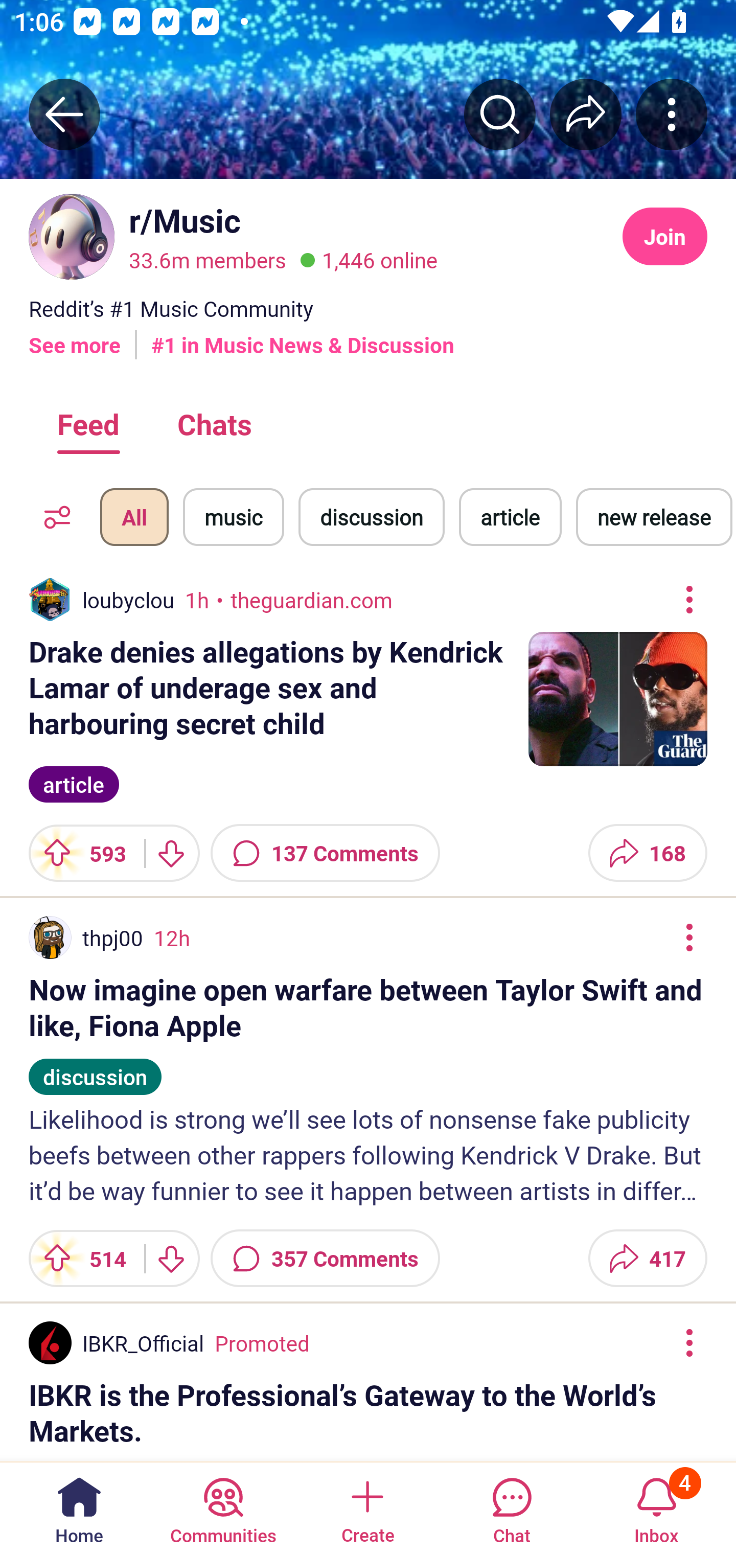  I want to click on All, so click(134, 516).